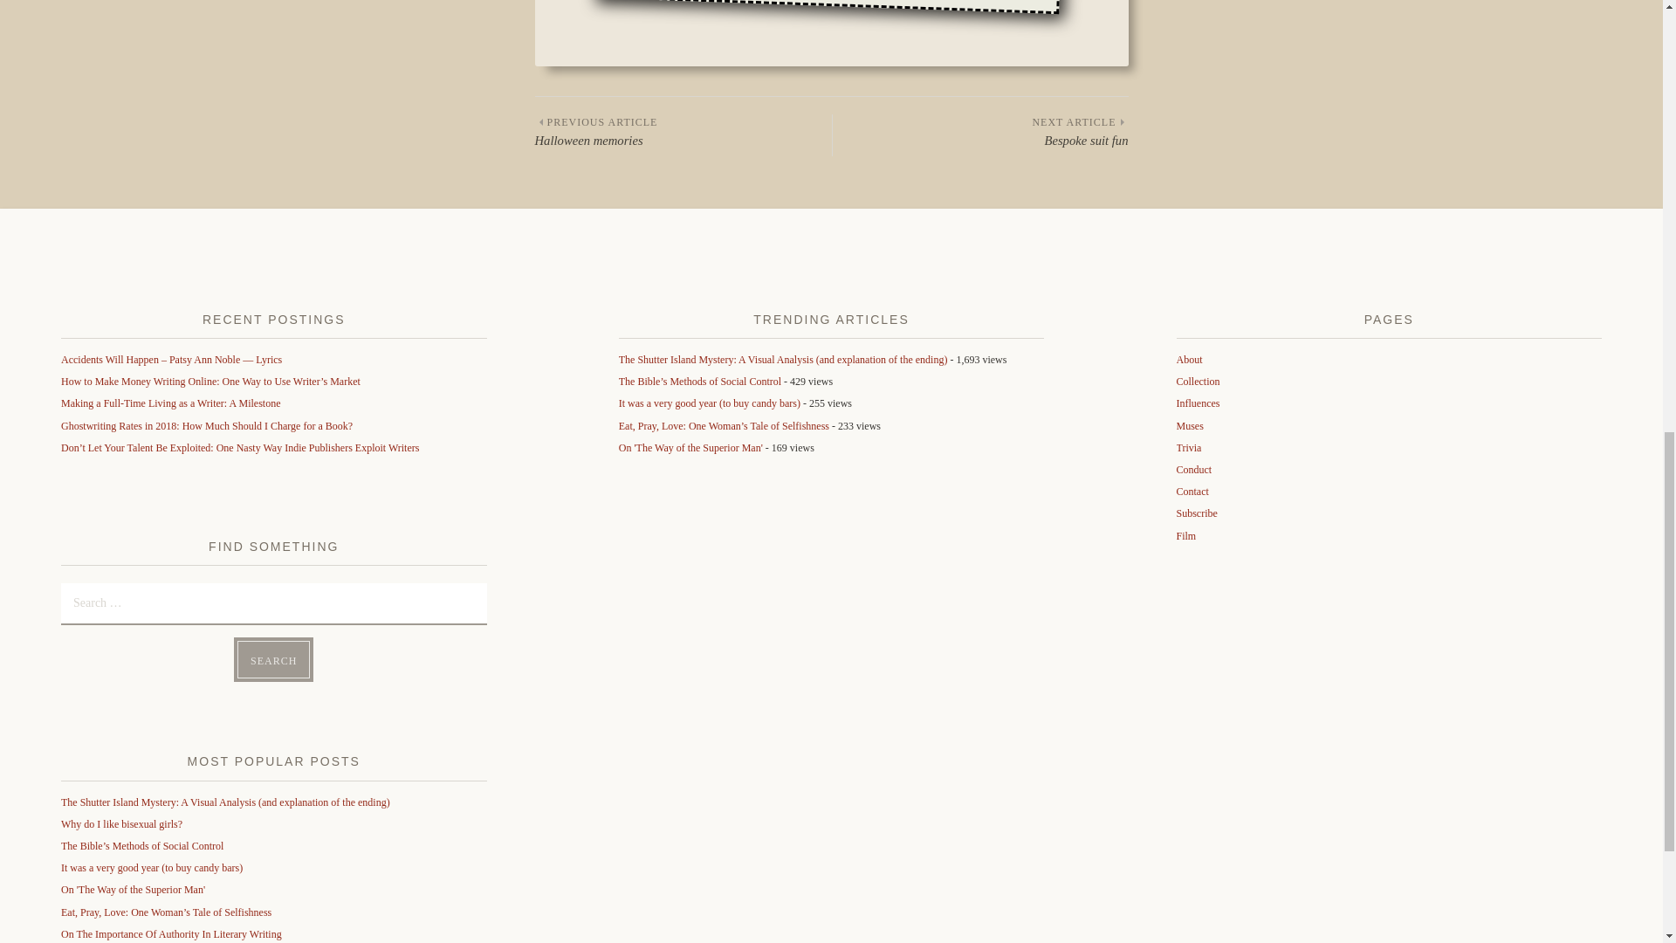 This screenshot has height=943, width=1676. What do you see at coordinates (274, 659) in the screenshot?
I see `On 'The Way of the Superior Man'` at bounding box center [274, 659].